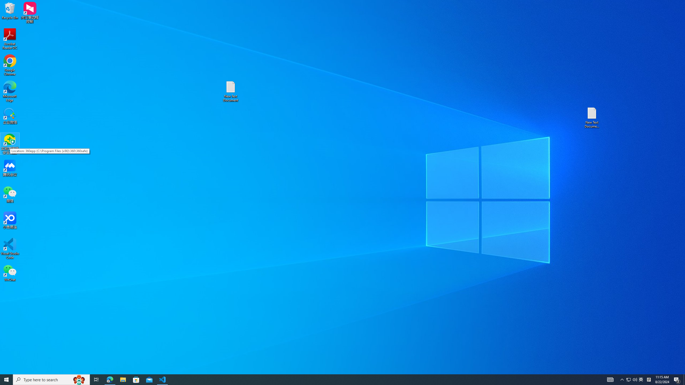 This screenshot has width=685, height=385. I want to click on Acrobat Reader DC, so click(632, 380).